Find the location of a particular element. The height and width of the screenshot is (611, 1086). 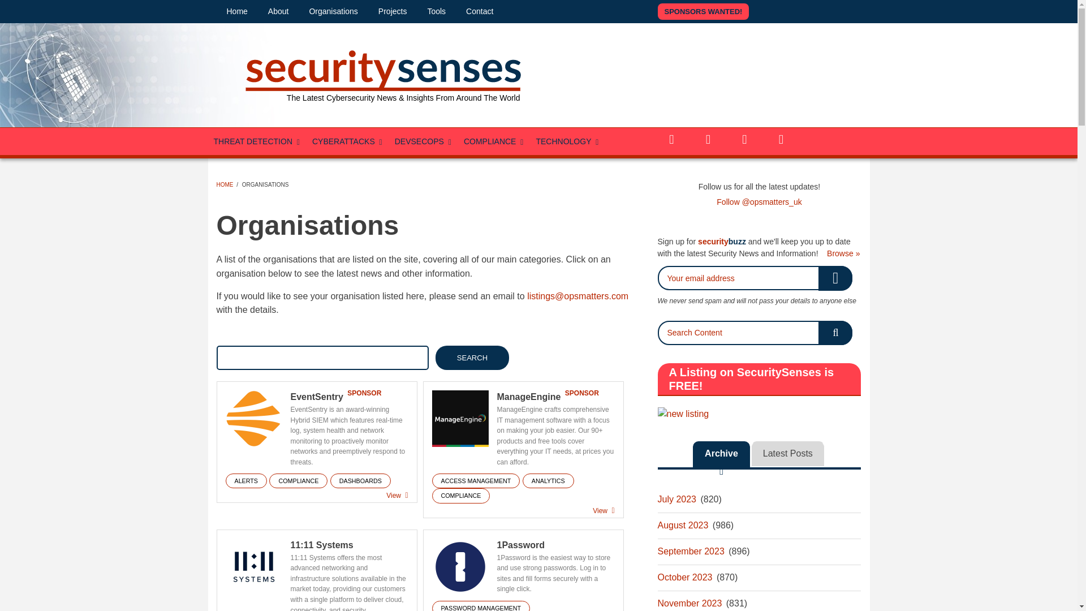

COMPLIANCE is located at coordinates (494, 141).